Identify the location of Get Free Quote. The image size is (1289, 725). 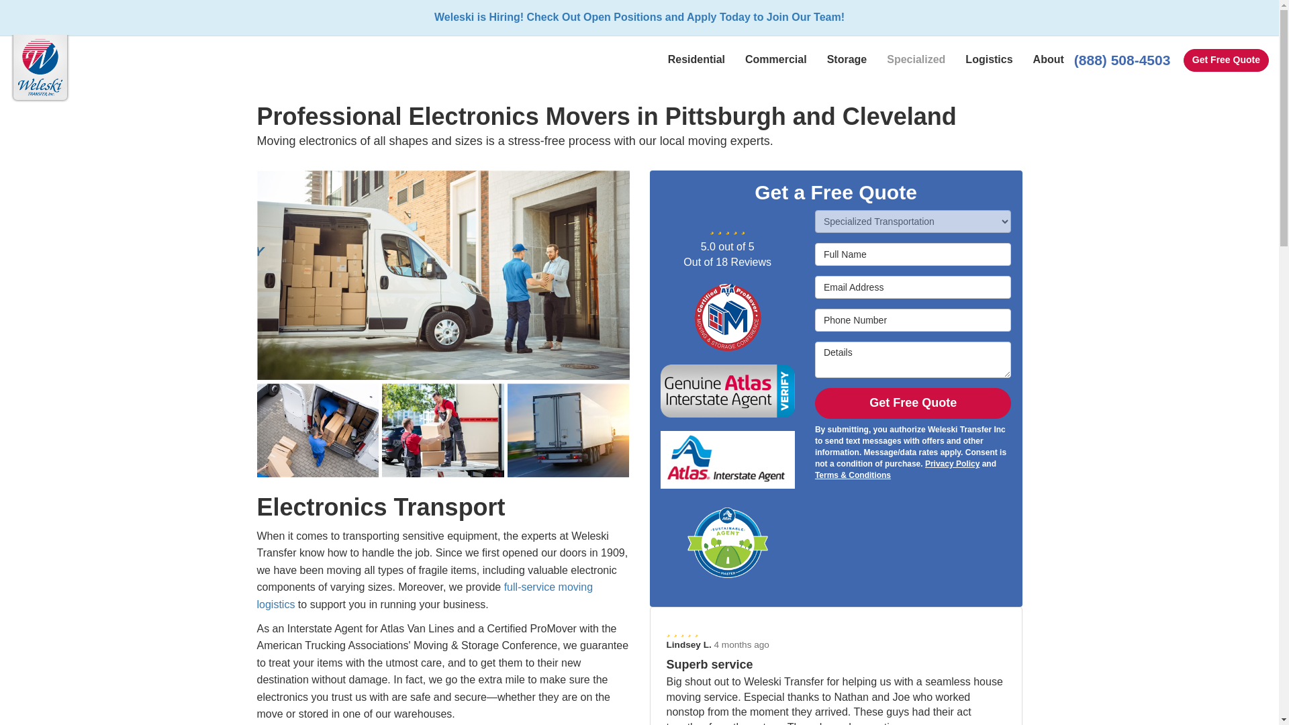
(1226, 60).